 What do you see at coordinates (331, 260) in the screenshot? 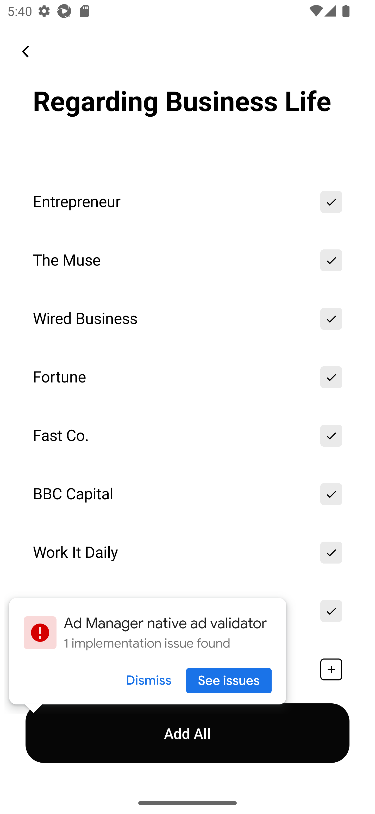
I see `Add To My Bundle` at bounding box center [331, 260].